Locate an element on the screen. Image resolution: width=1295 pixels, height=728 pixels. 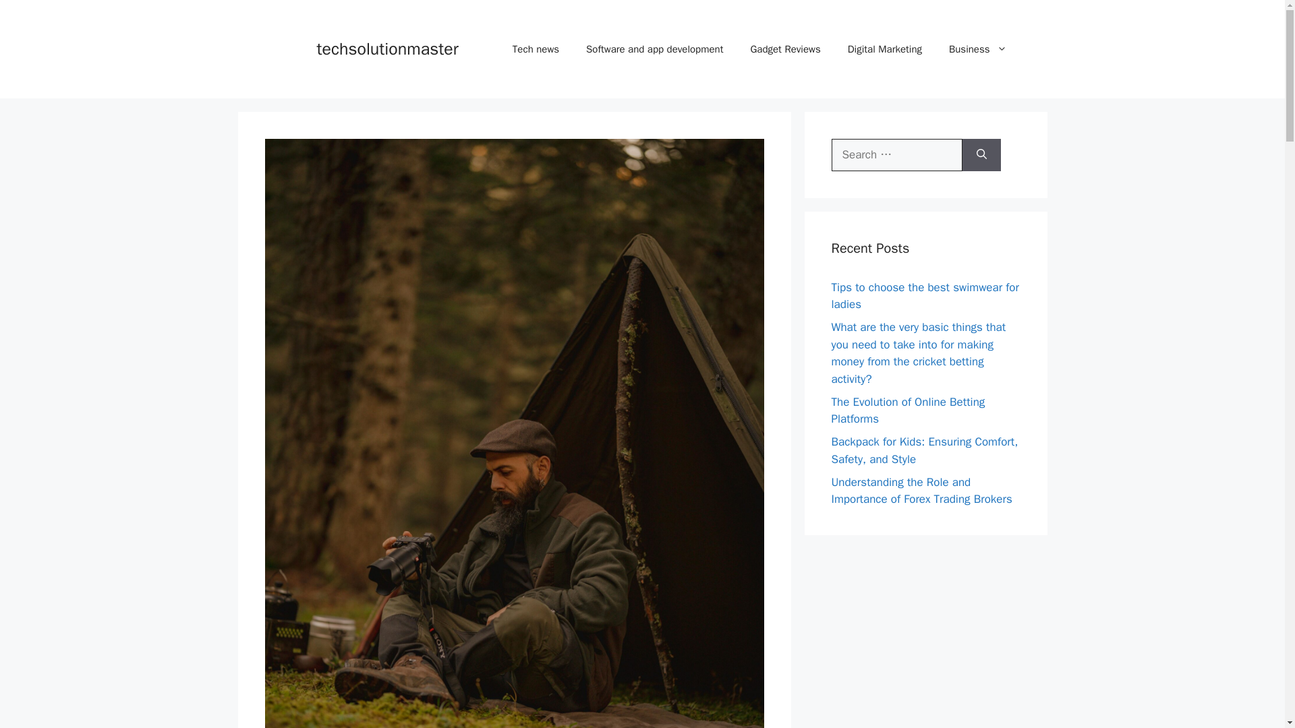
Tech news is located at coordinates (536, 49).